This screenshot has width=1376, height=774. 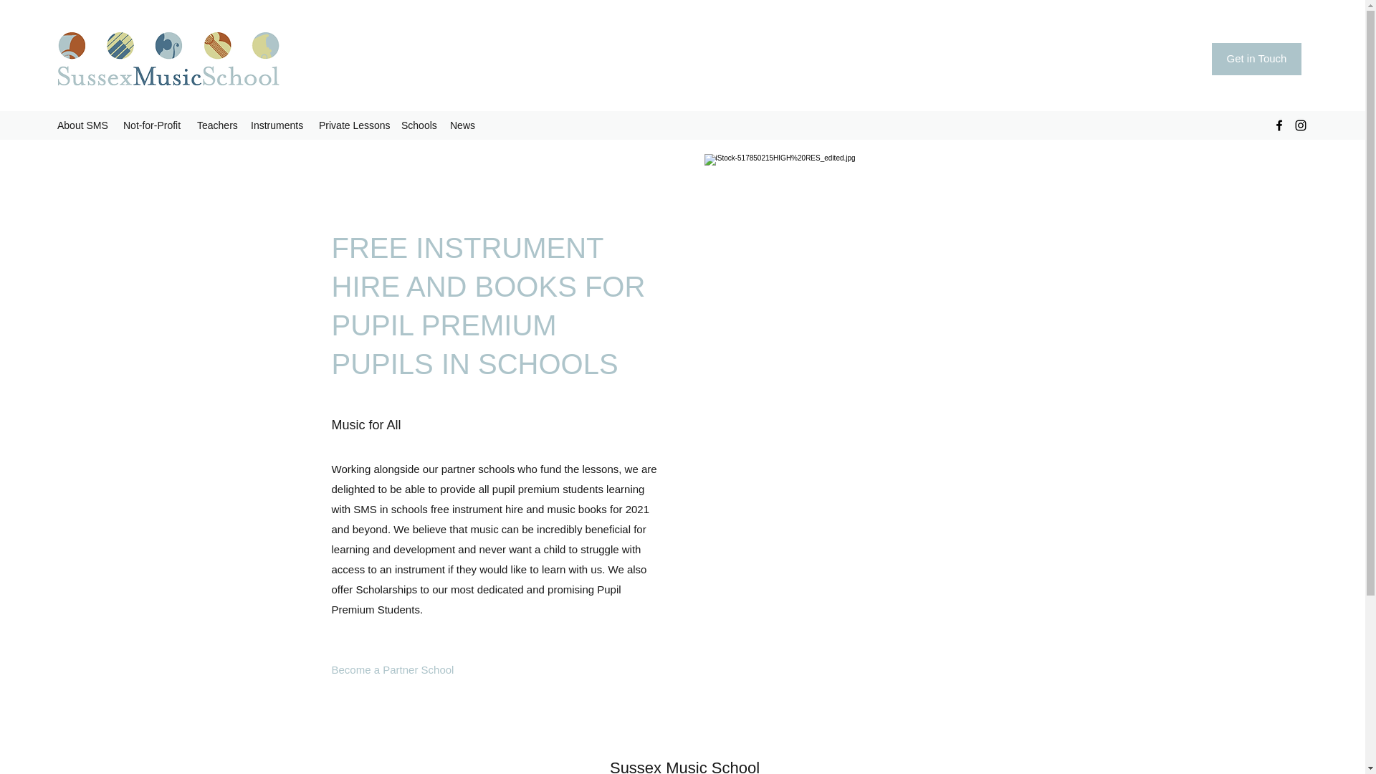 What do you see at coordinates (1257, 59) in the screenshot?
I see `Get in Touch` at bounding box center [1257, 59].